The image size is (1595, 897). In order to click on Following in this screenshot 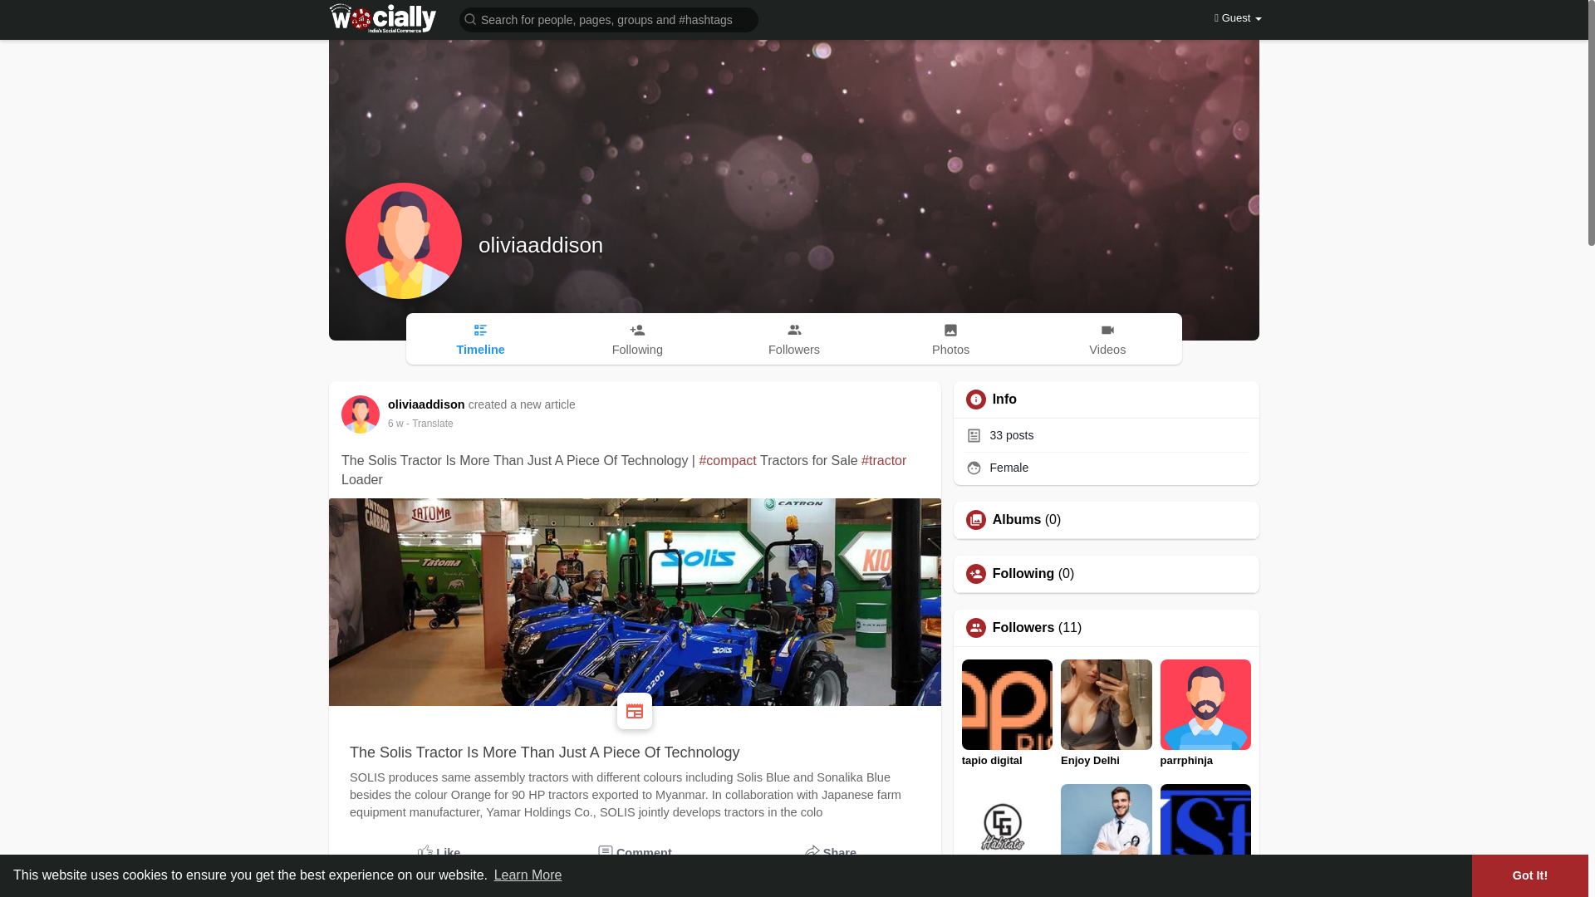, I will do `click(636, 338)`.